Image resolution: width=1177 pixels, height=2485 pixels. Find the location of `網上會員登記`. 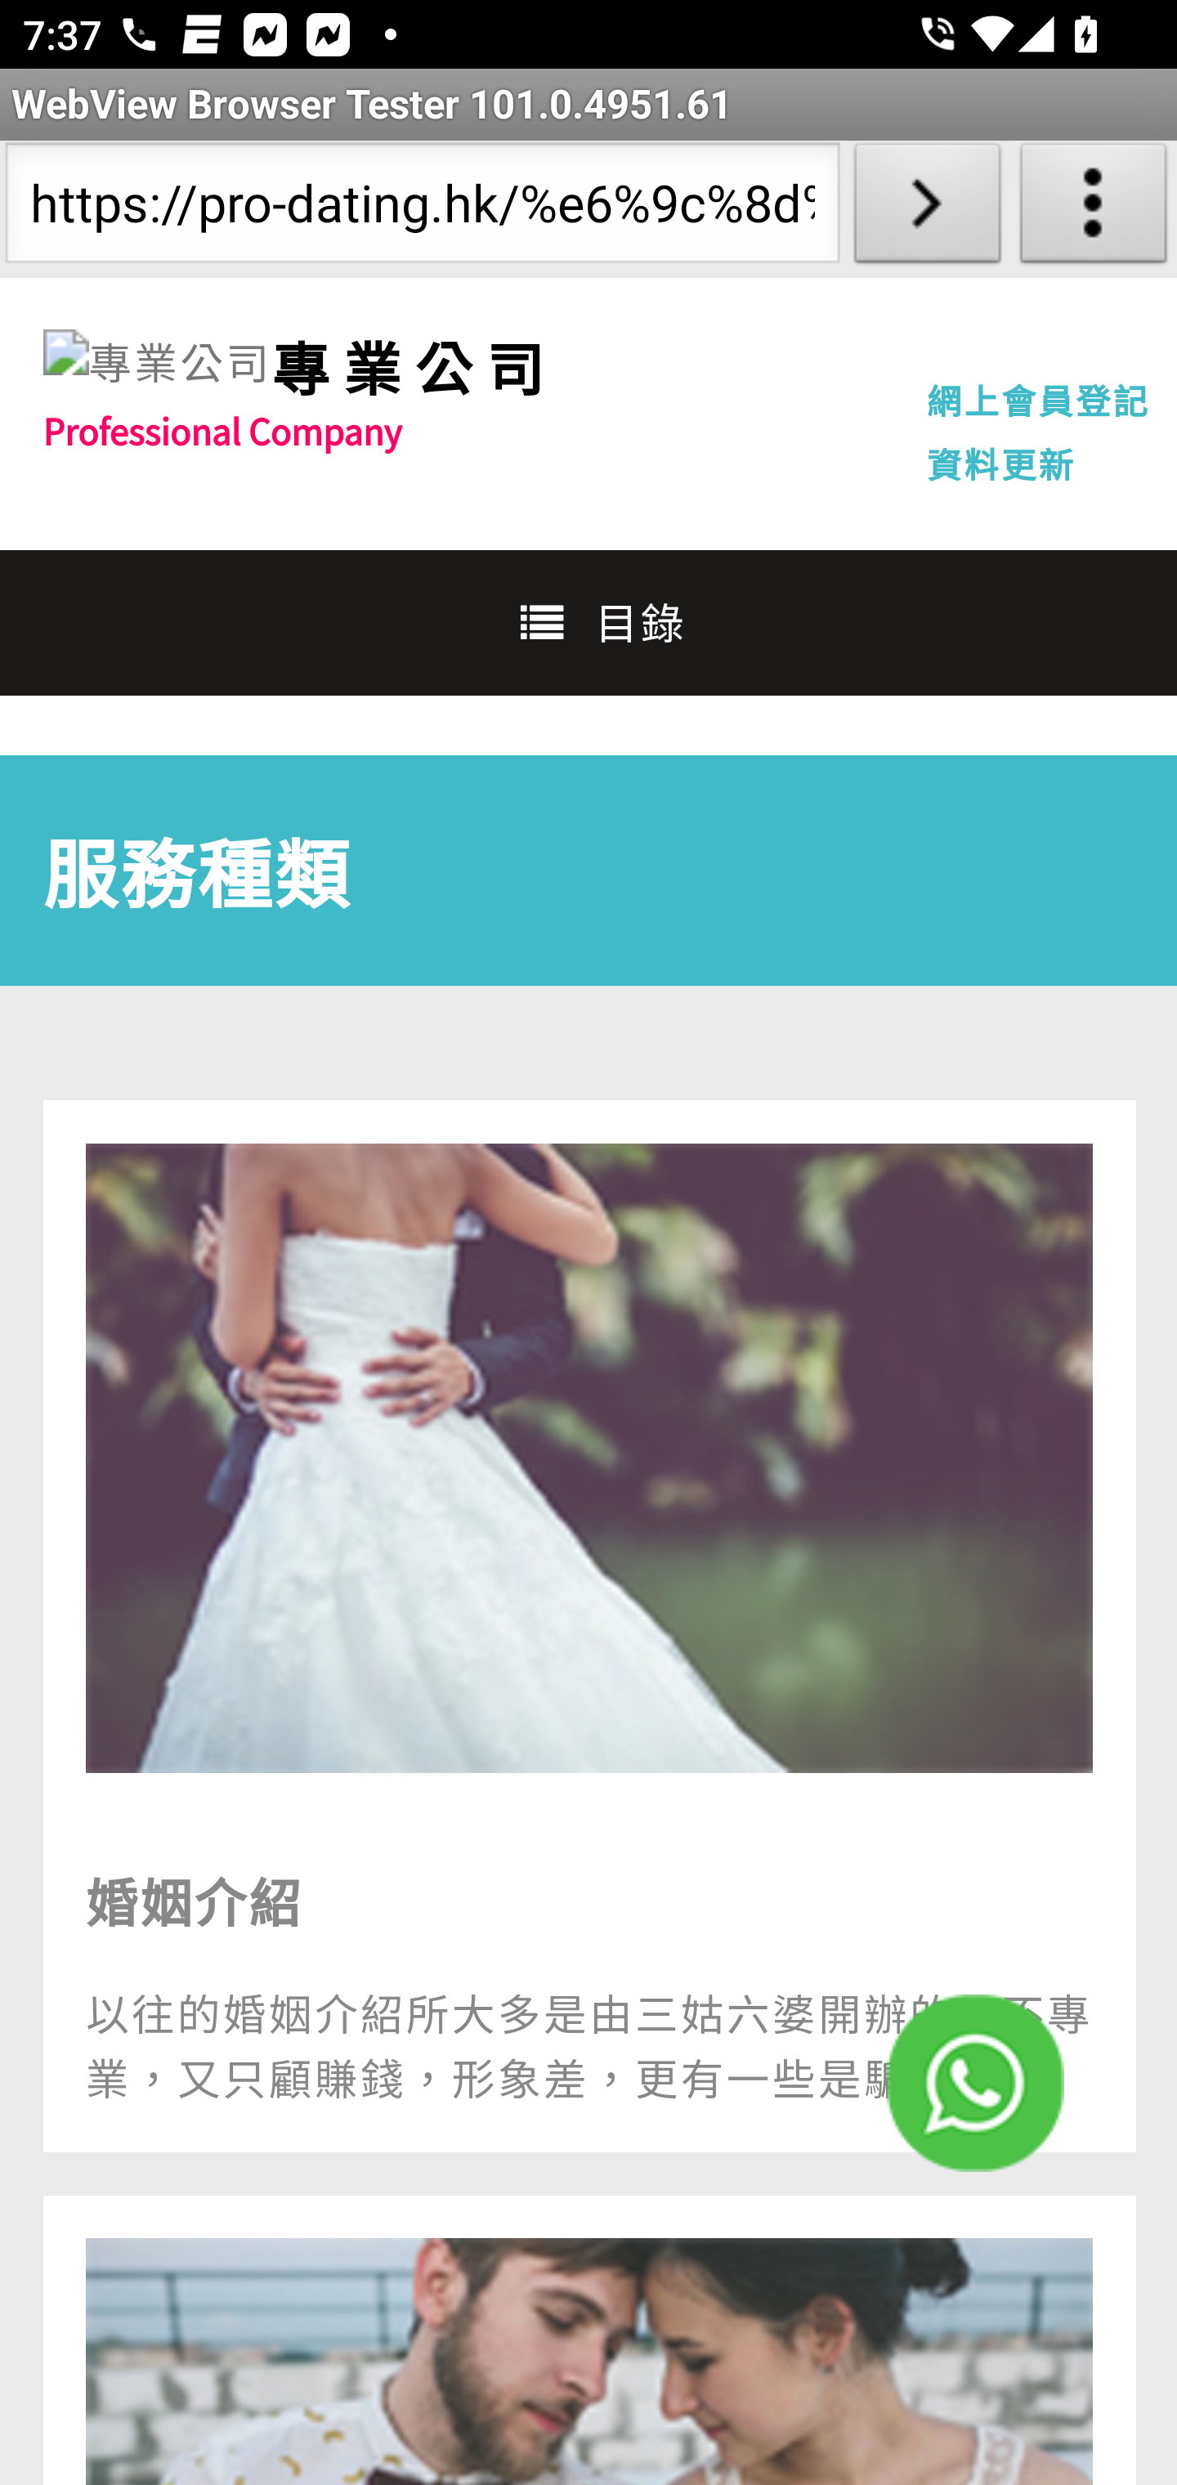

網上會員登記 is located at coordinates (1038, 399).